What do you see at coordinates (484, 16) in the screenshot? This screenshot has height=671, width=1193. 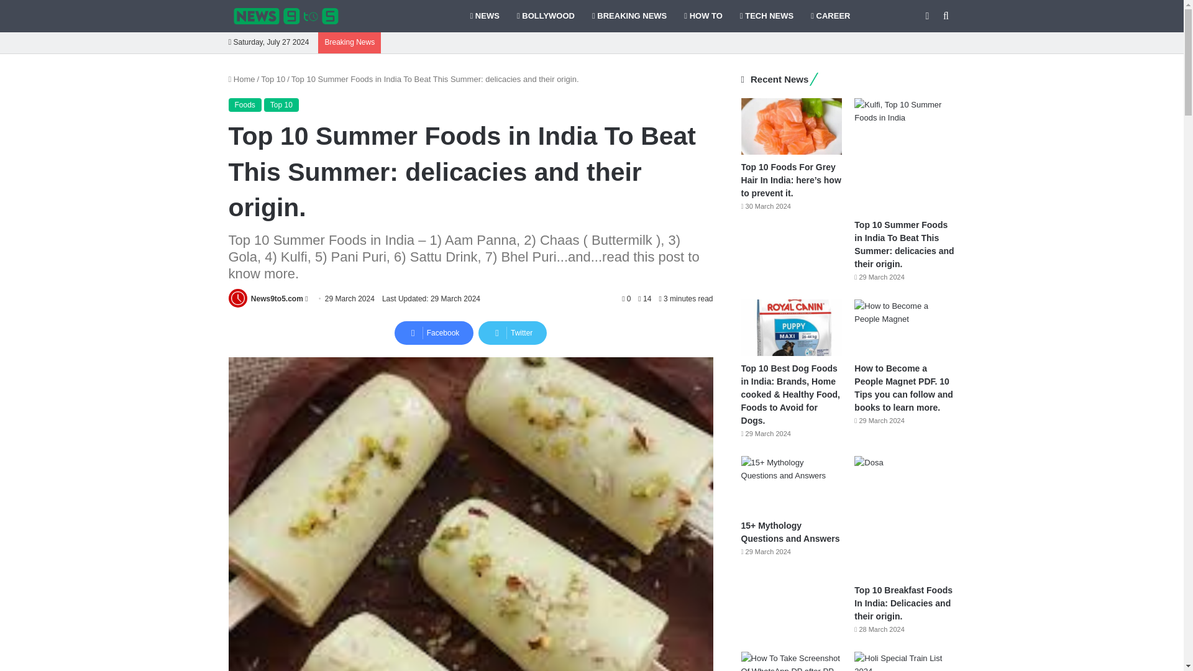 I see `NEWS` at bounding box center [484, 16].